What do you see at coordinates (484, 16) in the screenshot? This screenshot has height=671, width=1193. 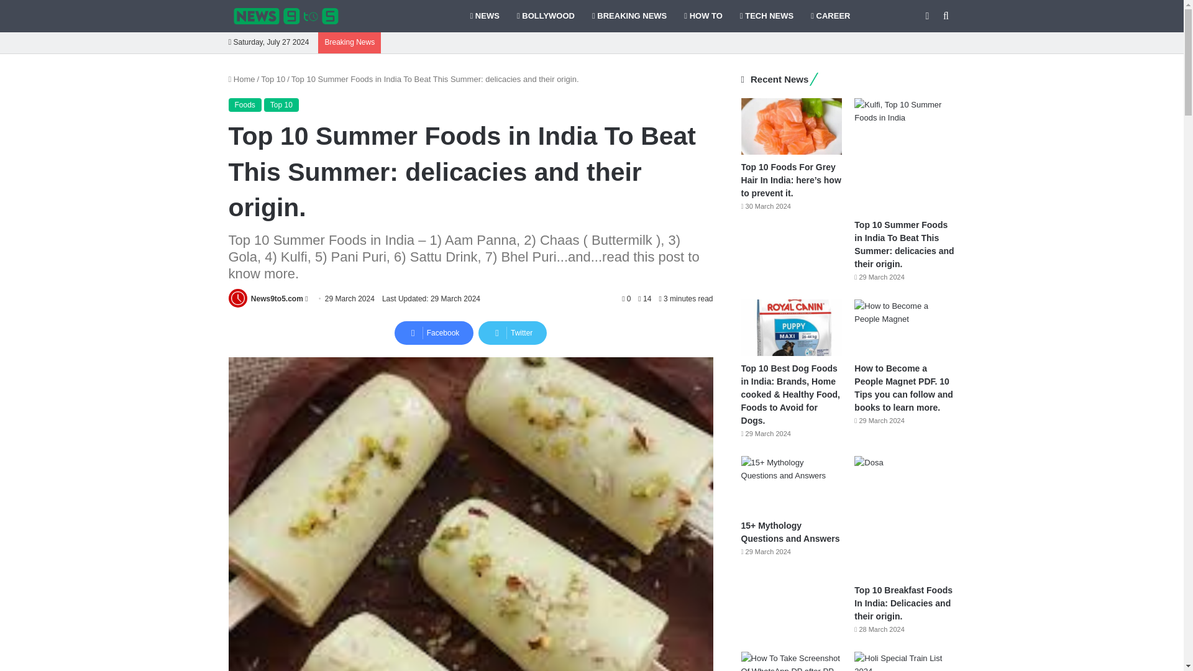 I see `NEWS` at bounding box center [484, 16].